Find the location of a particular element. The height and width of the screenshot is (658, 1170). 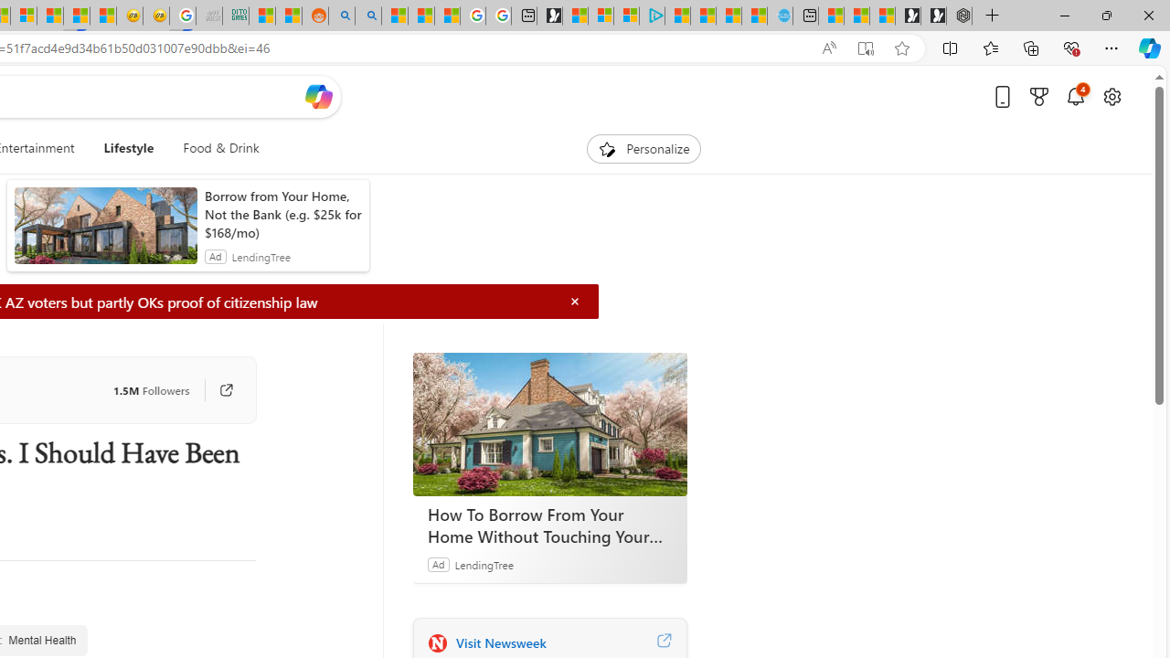

To get missing image descriptions, open the context menu. is located at coordinates (607, 148).